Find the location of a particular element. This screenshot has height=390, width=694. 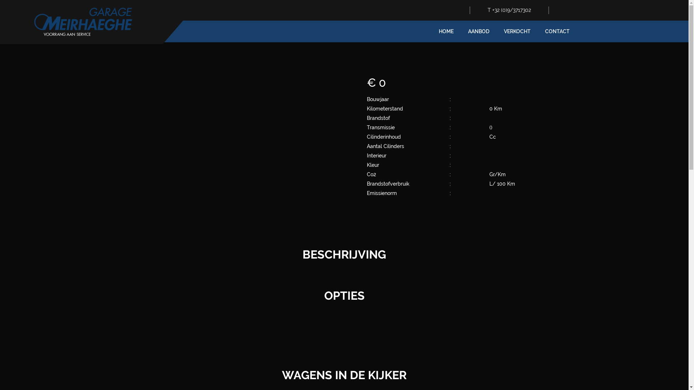

HOME is located at coordinates (446, 31).